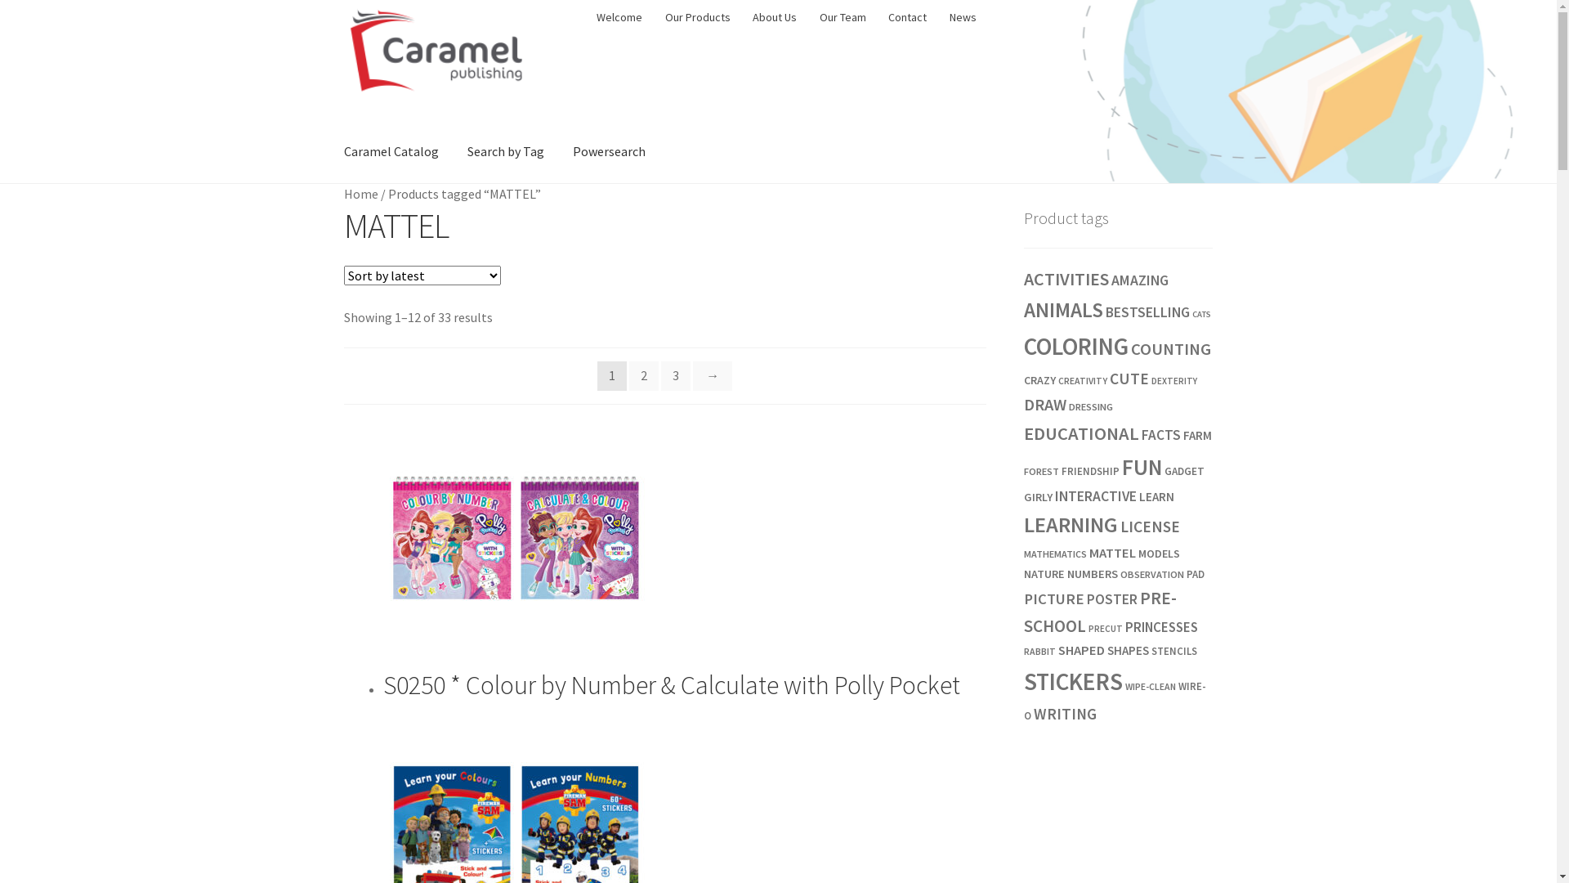 Image resolution: width=1569 pixels, height=883 pixels. What do you see at coordinates (1185, 471) in the screenshot?
I see `GADGET` at bounding box center [1185, 471].